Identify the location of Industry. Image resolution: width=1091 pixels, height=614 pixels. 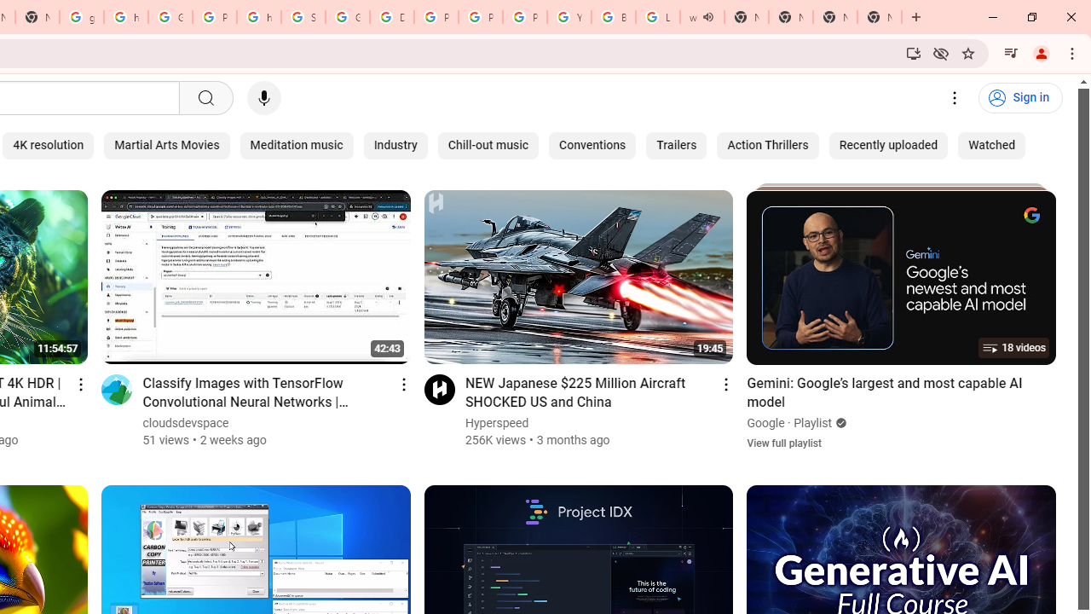
(395, 145).